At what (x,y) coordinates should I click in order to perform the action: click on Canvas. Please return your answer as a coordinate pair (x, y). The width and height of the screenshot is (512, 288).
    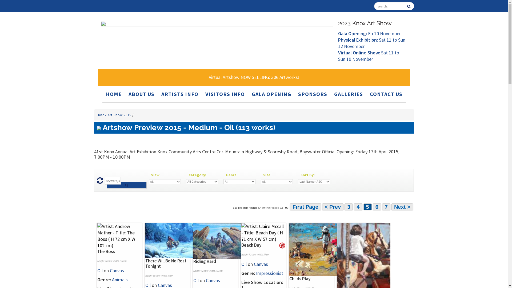
    Looking at the image, I should click on (261, 264).